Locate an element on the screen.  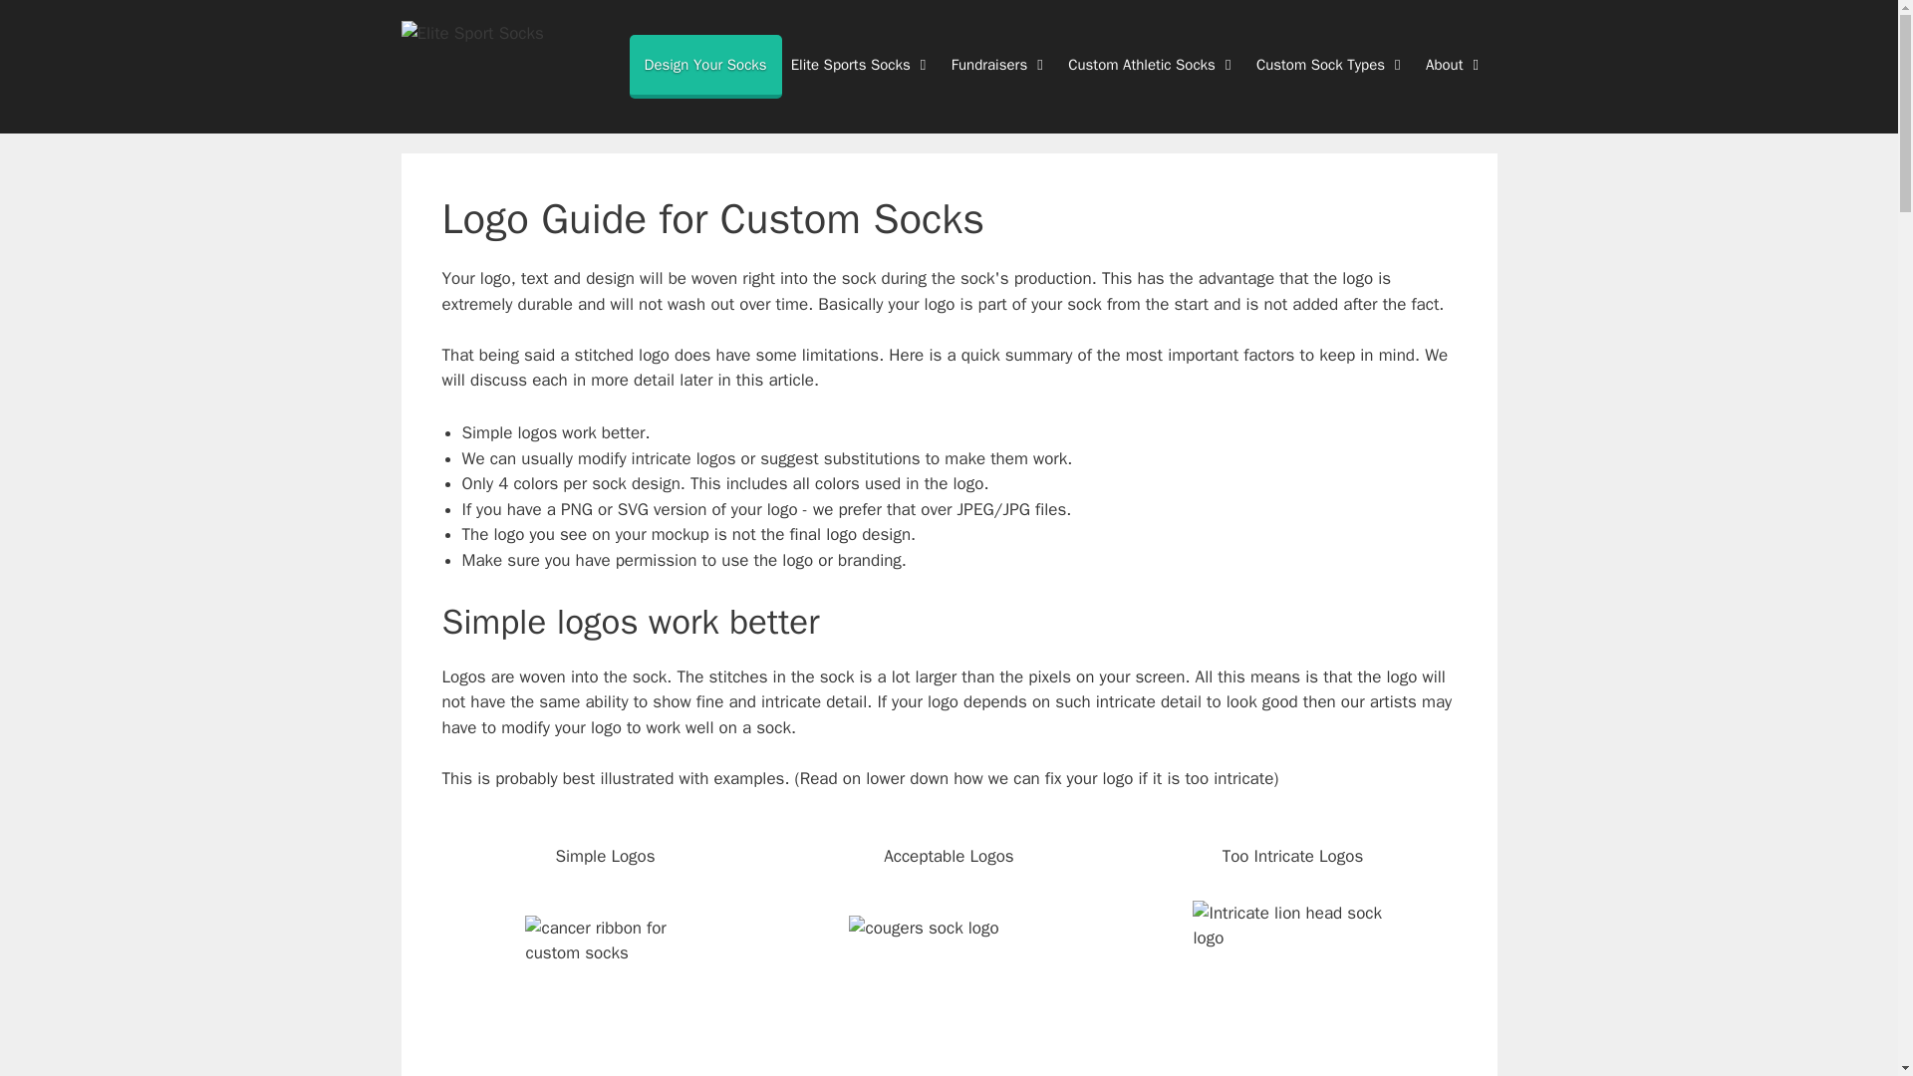
Cougers Sock Logo is located at coordinates (949, 984).